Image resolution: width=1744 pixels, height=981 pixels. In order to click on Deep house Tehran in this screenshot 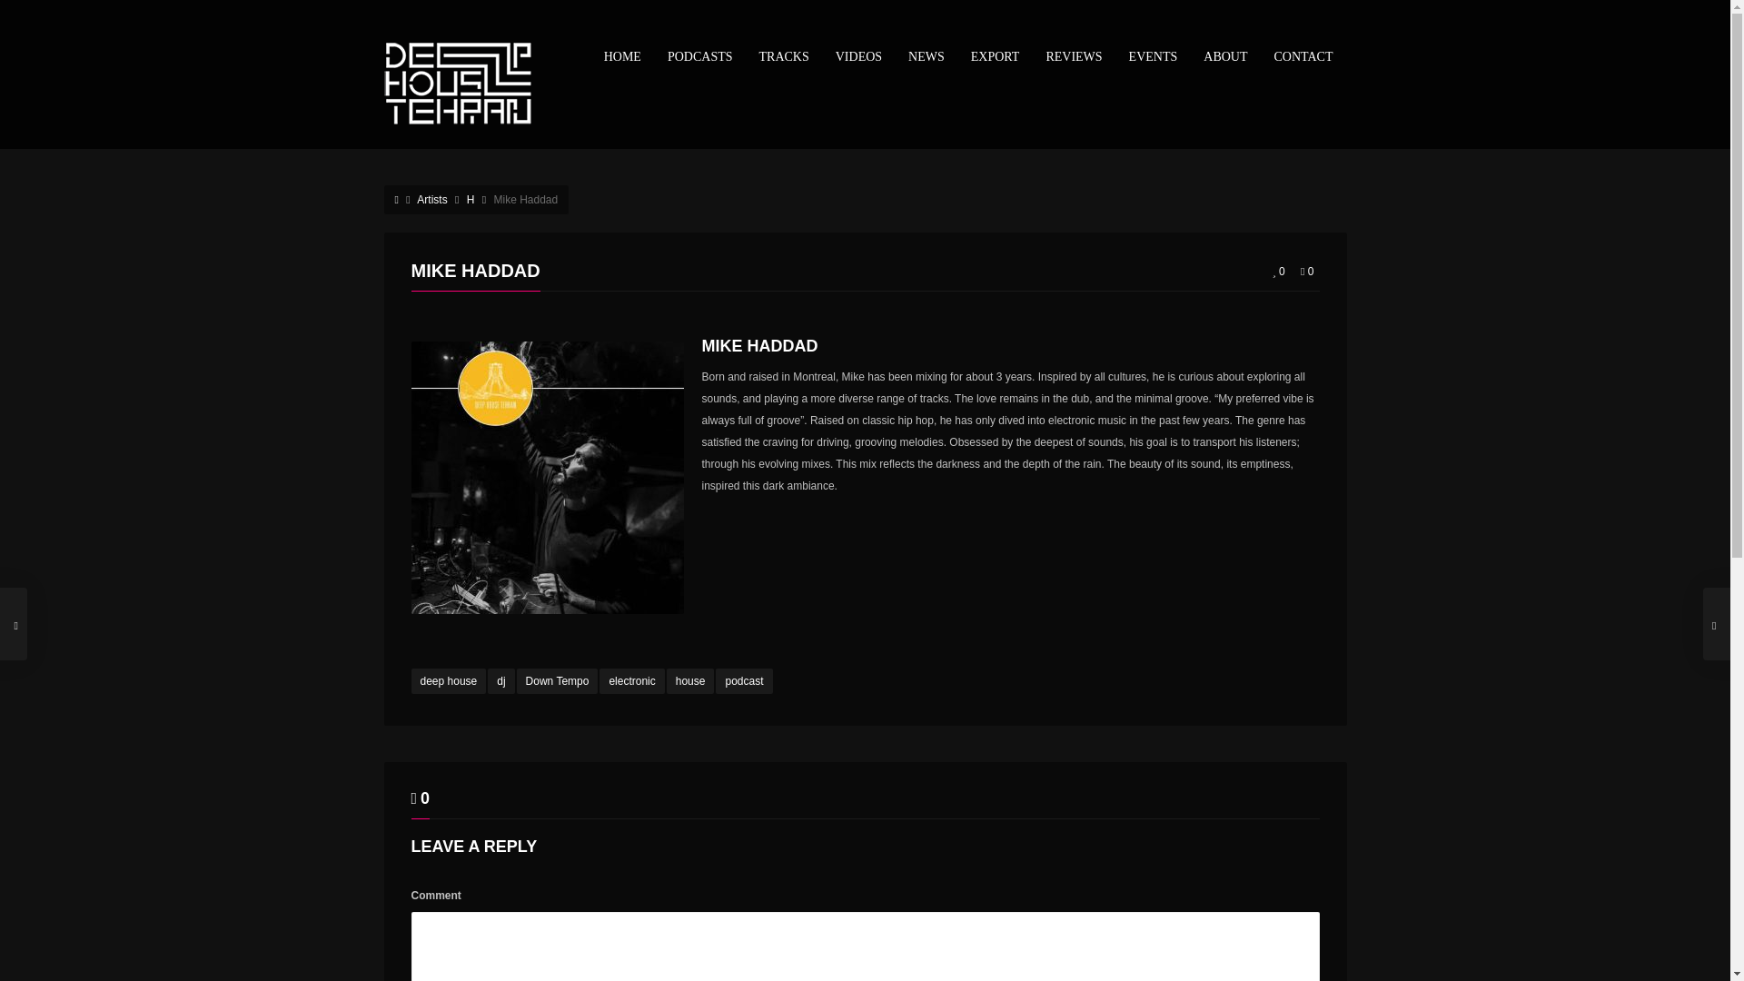, I will do `click(470, 83)`.